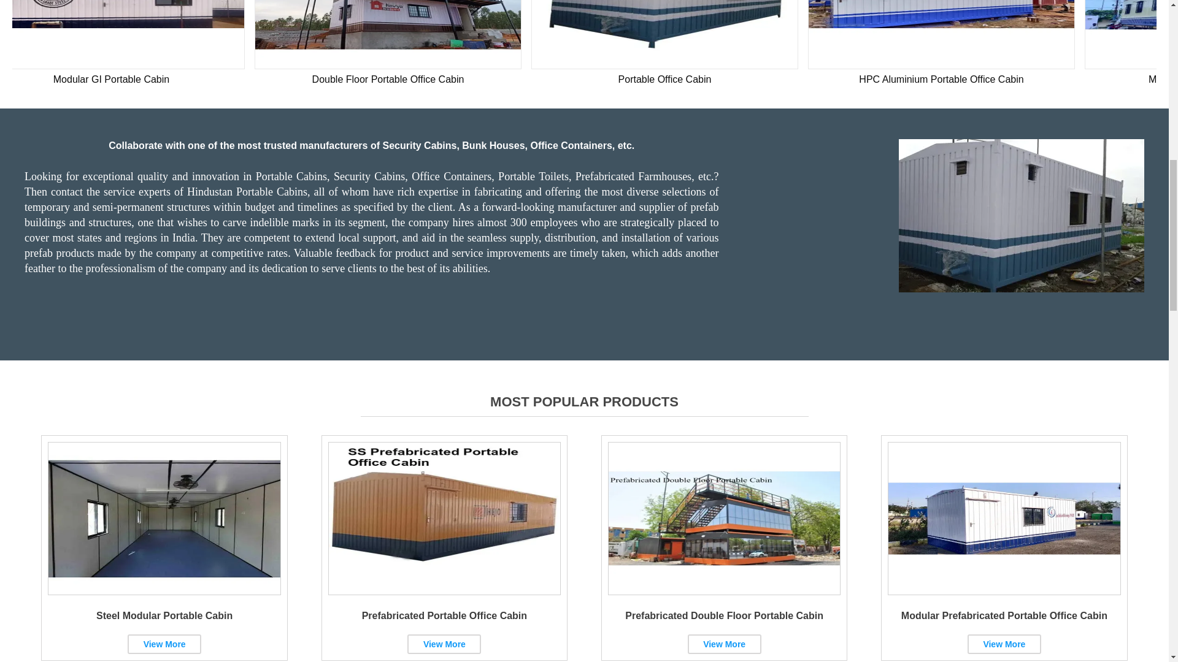 This screenshot has height=662, width=1178. Describe the element at coordinates (941, 34) in the screenshot. I see `HPC Aluminium Portable Office Cabin` at that location.